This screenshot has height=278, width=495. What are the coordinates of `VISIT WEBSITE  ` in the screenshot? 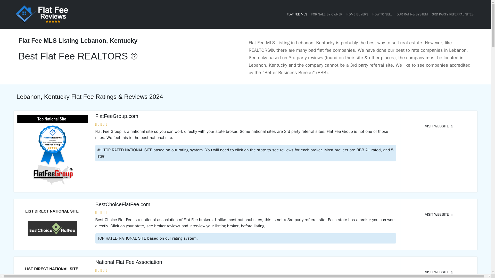 It's located at (439, 126).